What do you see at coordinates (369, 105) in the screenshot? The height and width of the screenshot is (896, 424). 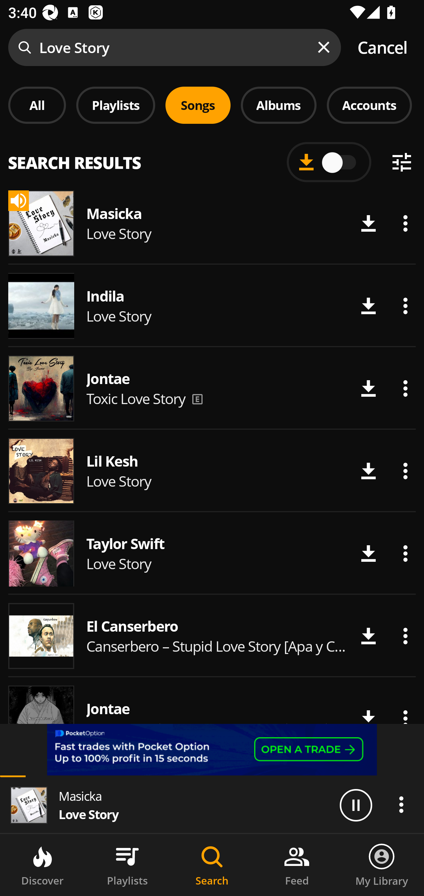 I see `Accounts` at bounding box center [369, 105].